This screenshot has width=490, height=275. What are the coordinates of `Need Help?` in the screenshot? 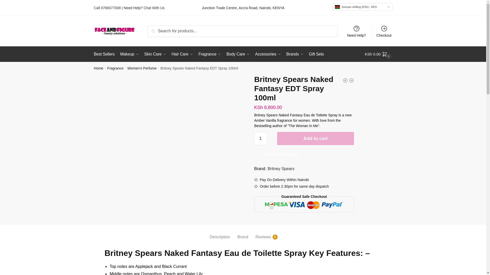 It's located at (356, 31).